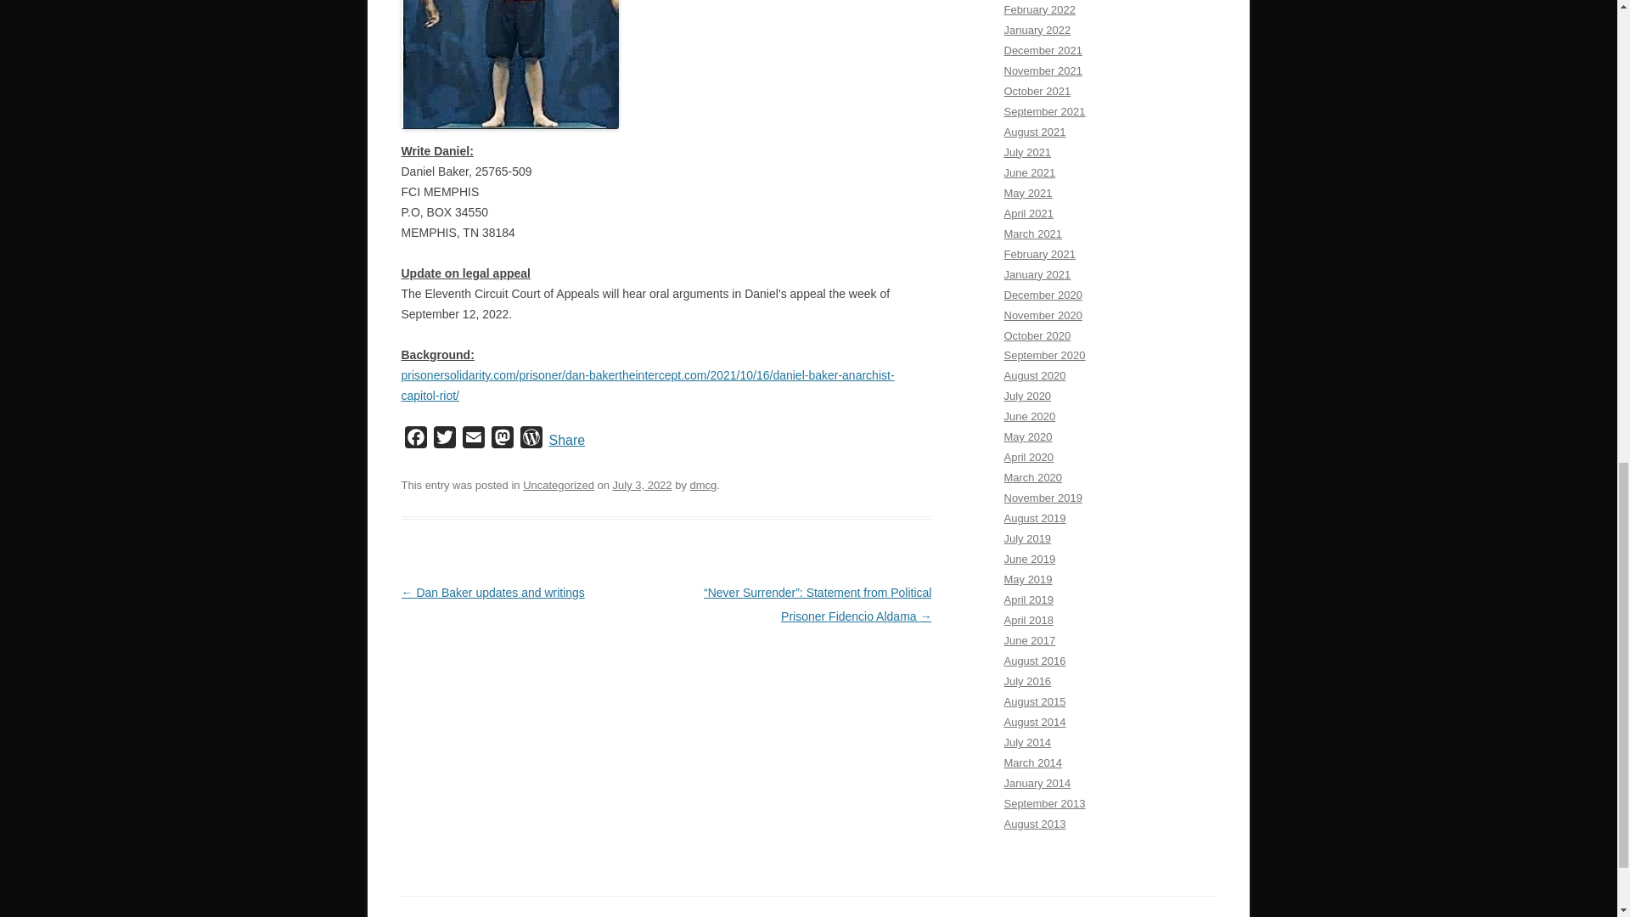 The image size is (1630, 917). Describe the element at coordinates (566, 441) in the screenshot. I see `Share` at that location.